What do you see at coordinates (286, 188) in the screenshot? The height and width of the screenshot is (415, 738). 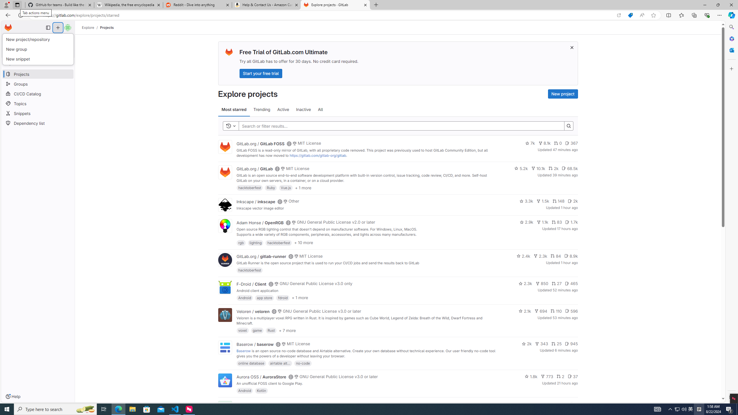 I see `Vue.js` at bounding box center [286, 188].